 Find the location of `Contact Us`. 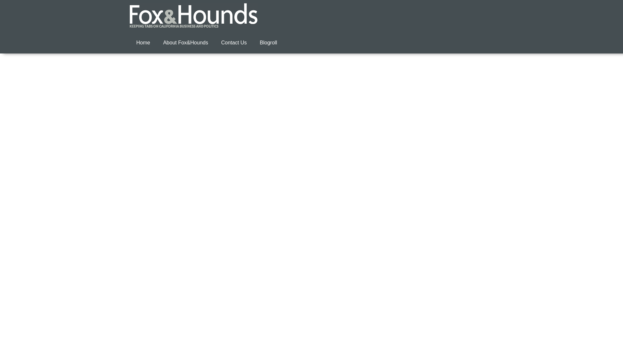

Contact Us is located at coordinates (234, 43).